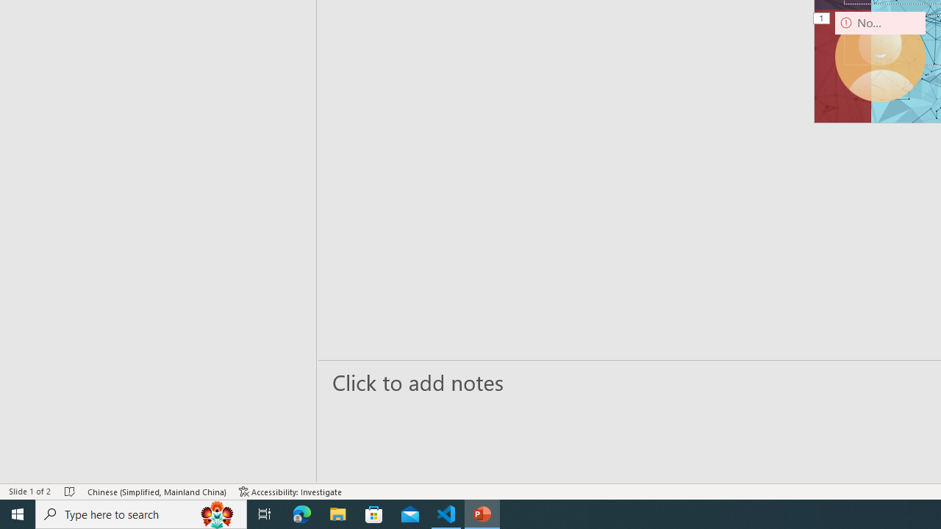 The height and width of the screenshot is (529, 941). Describe the element at coordinates (822, 19) in the screenshot. I see `Animation, sequence 1, on Camera 9` at that location.